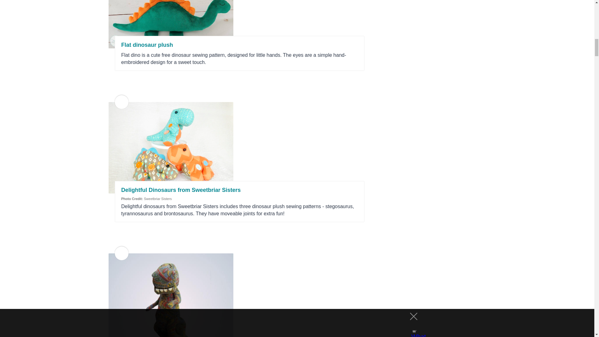 Image resolution: width=599 pixels, height=337 pixels. I want to click on Delightful Dinosaurs from Sweetbriar Sisters, so click(181, 190).